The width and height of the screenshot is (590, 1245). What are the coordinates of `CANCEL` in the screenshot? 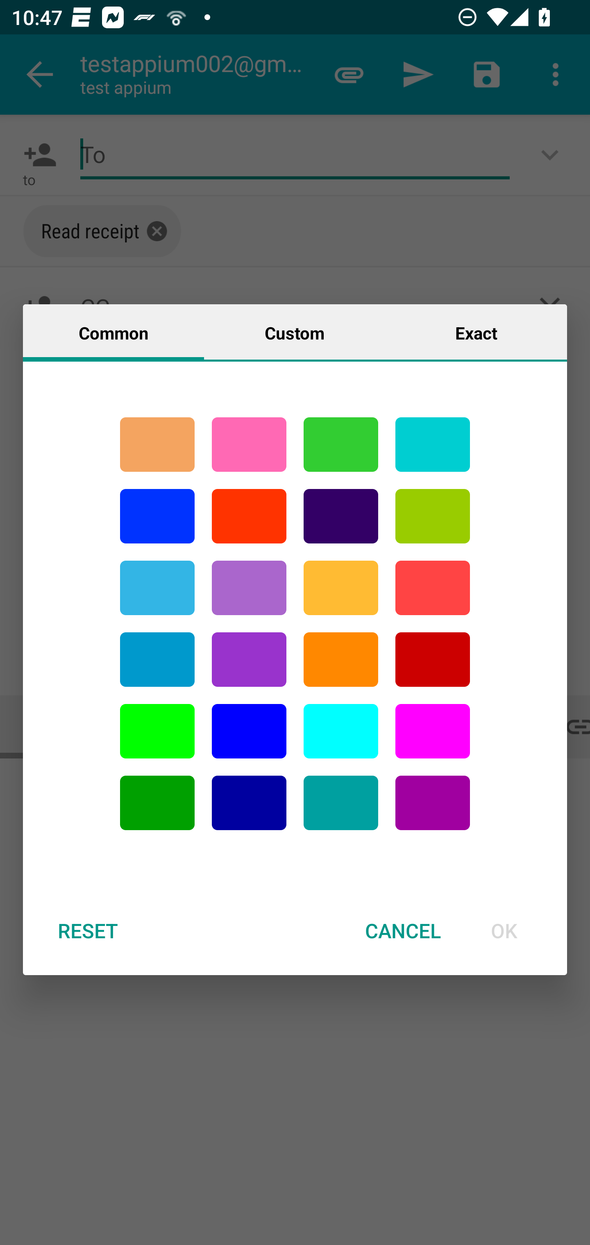 It's located at (403, 930).